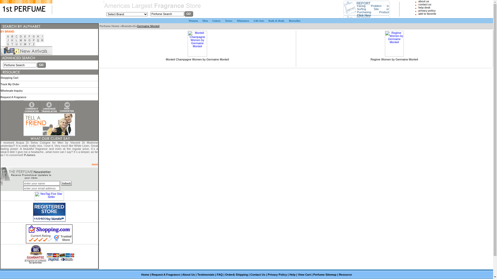  What do you see at coordinates (61, 181) in the screenshot?
I see `perfume scents` at bounding box center [61, 181].